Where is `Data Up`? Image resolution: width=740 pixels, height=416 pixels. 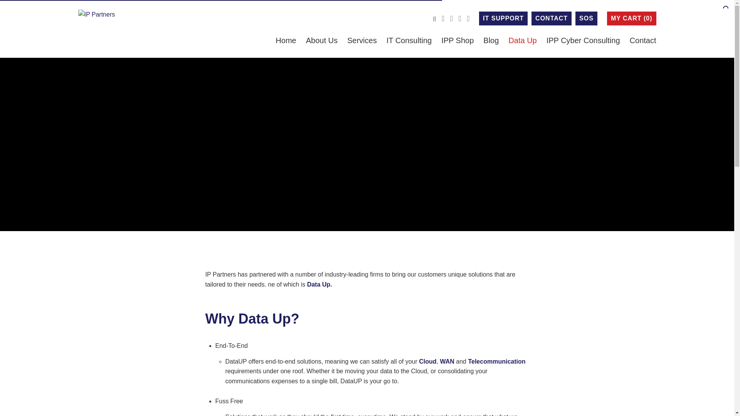 Data Up is located at coordinates (523, 40).